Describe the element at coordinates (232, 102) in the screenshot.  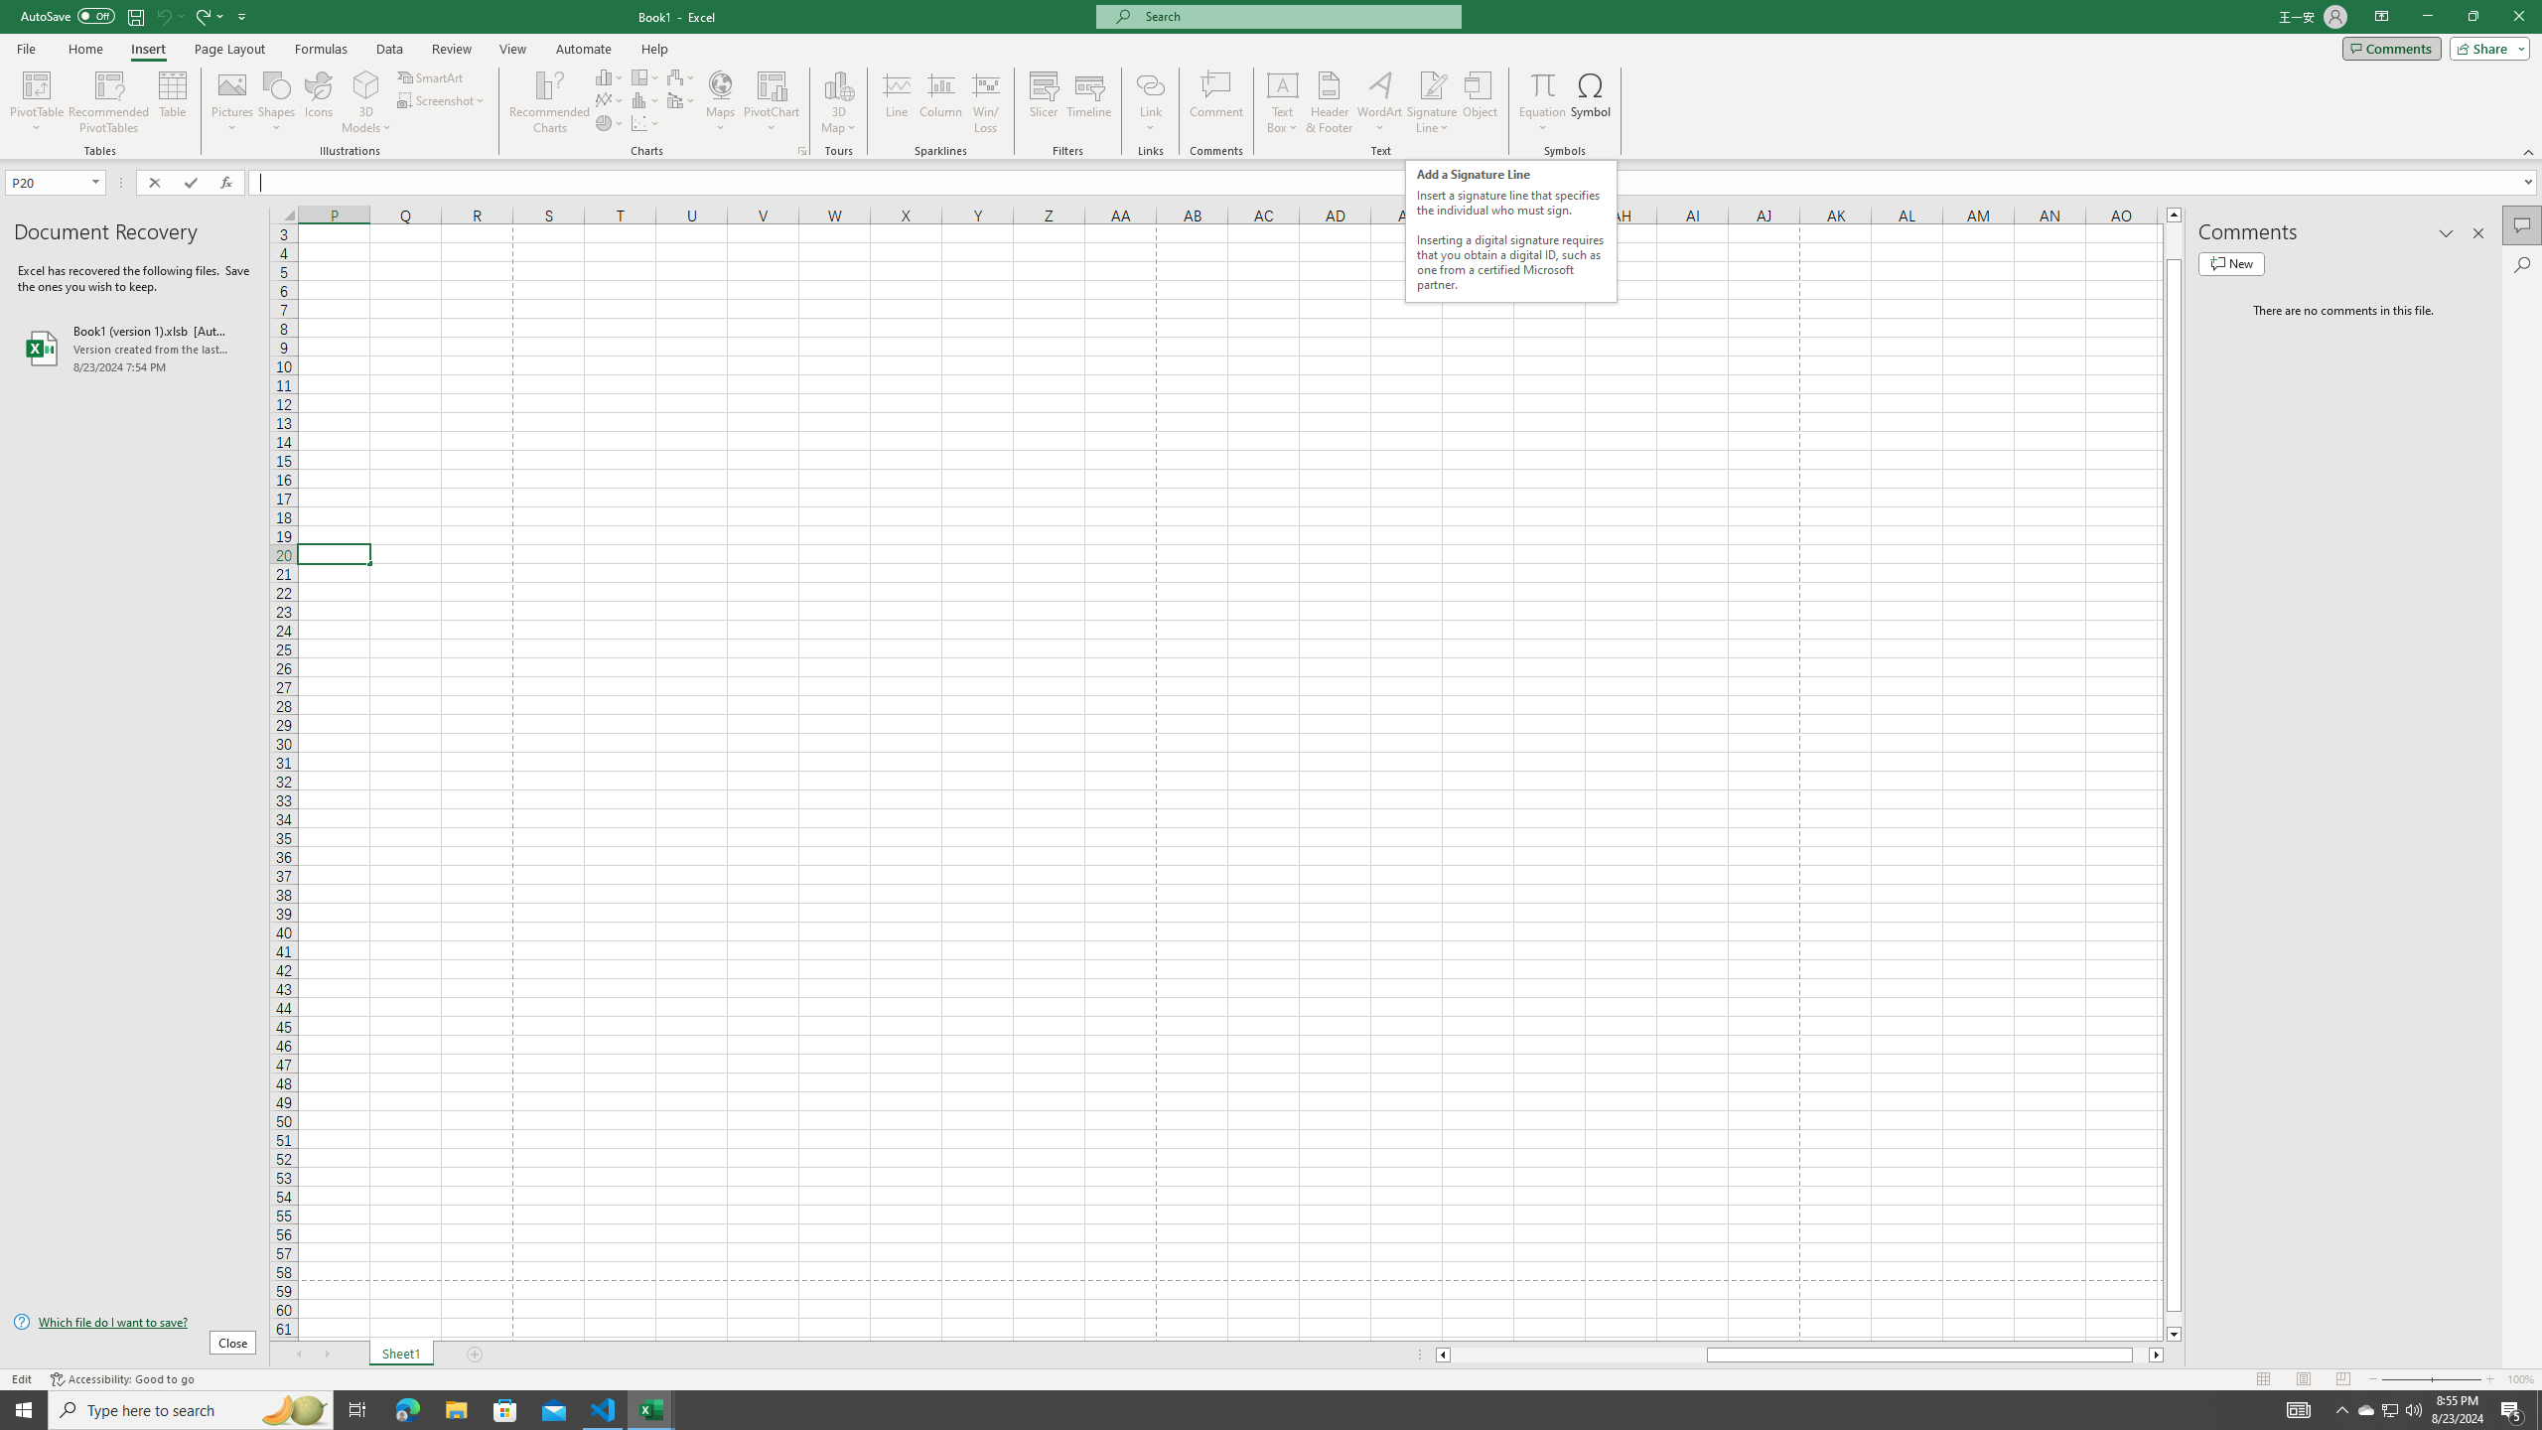
I see `Pictures` at that location.